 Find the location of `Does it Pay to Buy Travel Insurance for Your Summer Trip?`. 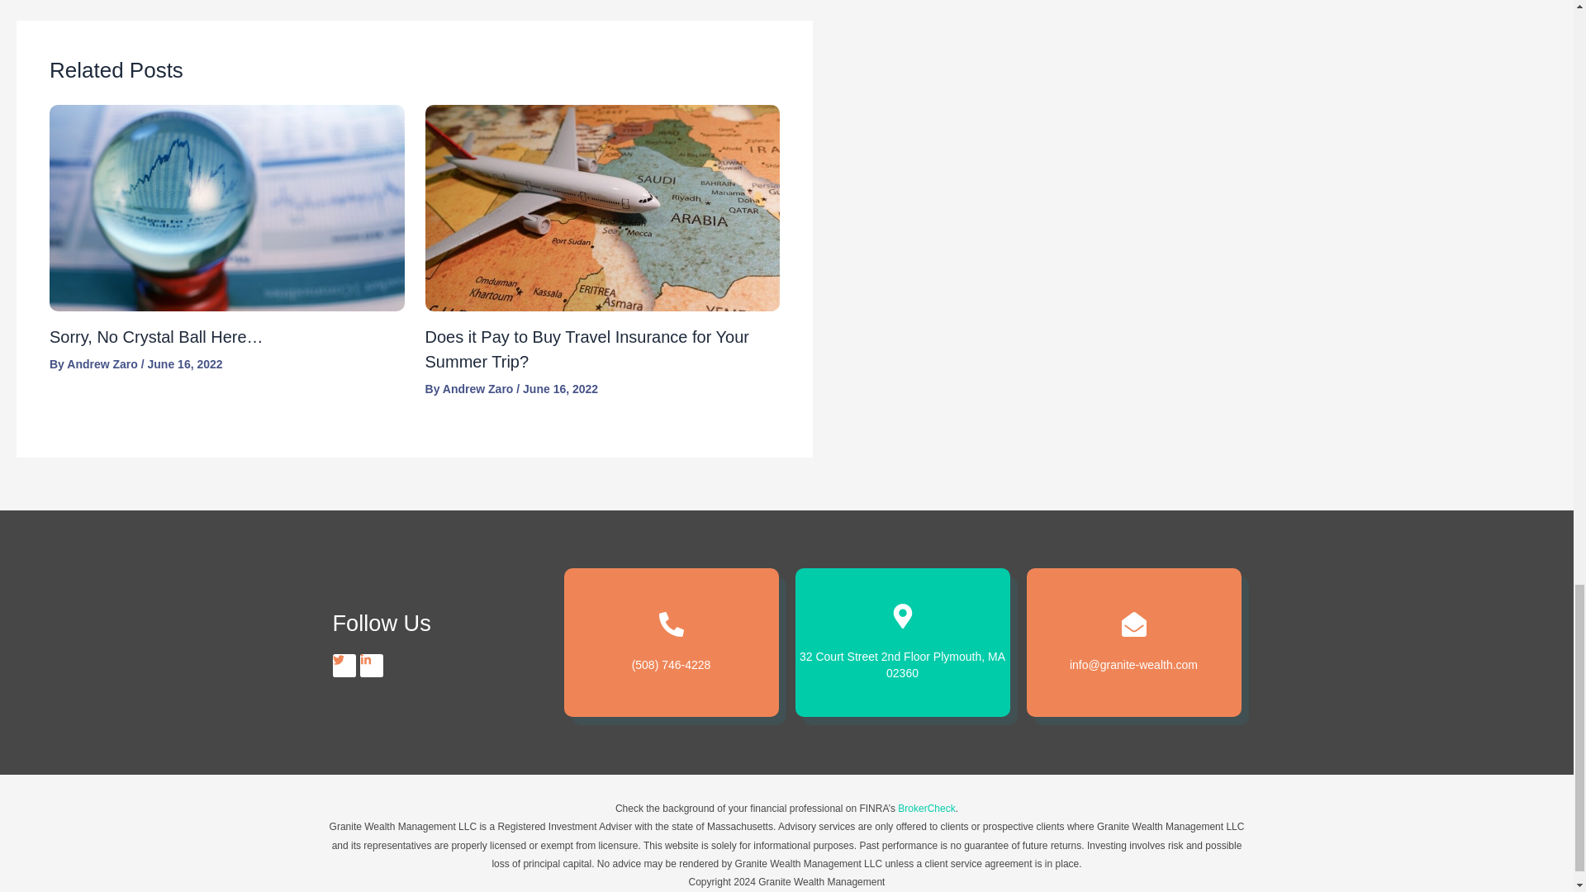

Does it Pay to Buy Travel Insurance for Your Summer Trip? is located at coordinates (586, 349).